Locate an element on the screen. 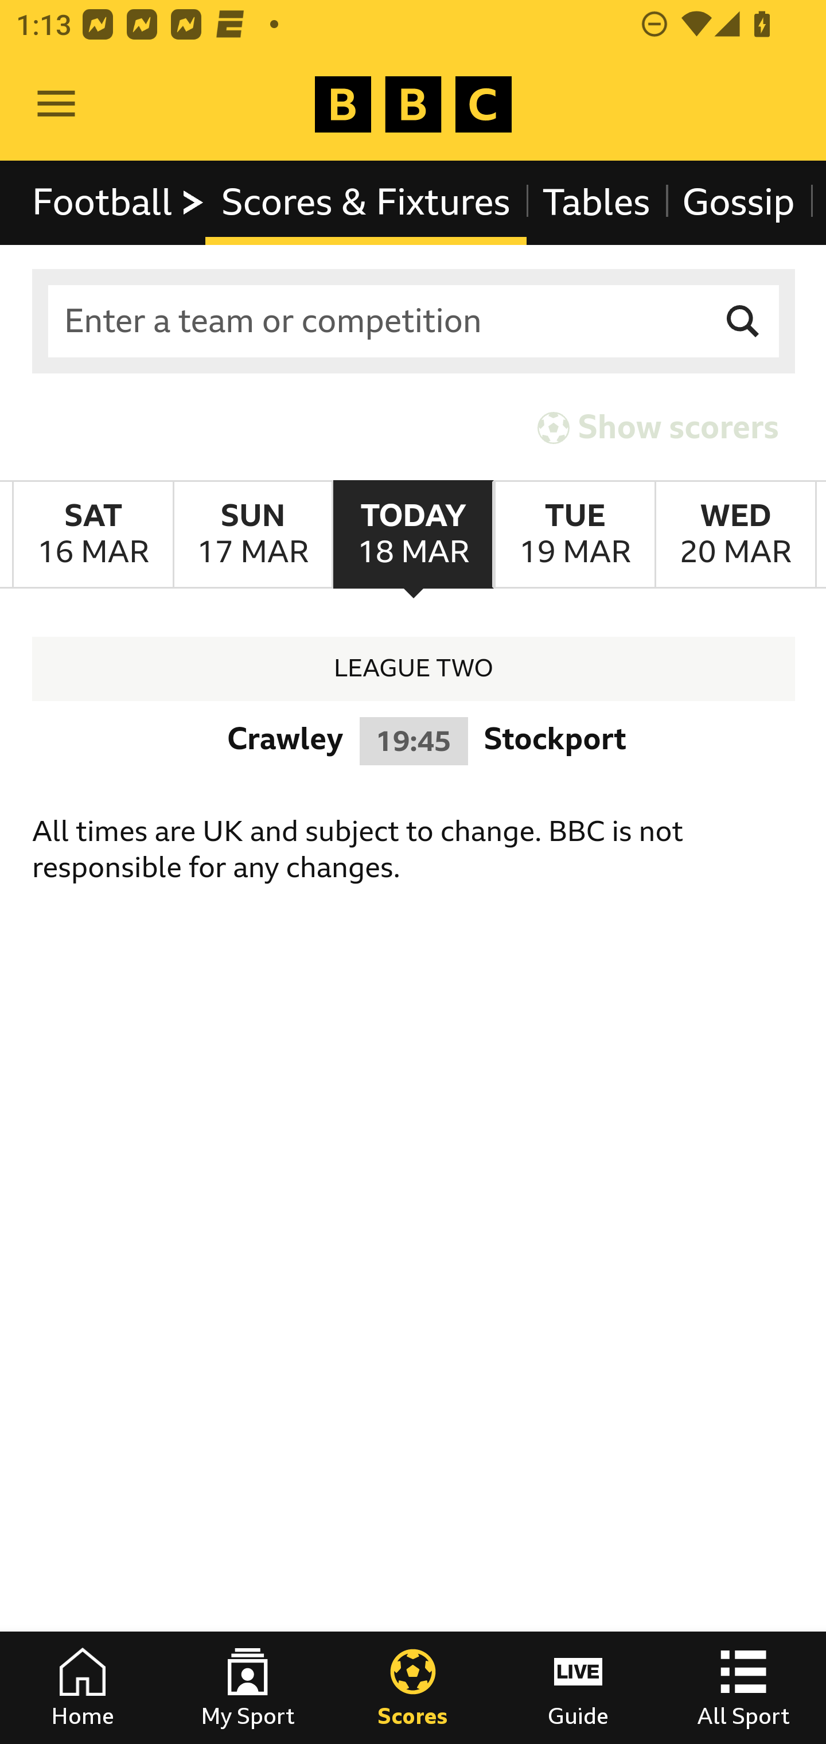 The height and width of the screenshot is (1744, 826). Show scorers is located at coordinates (658, 427).